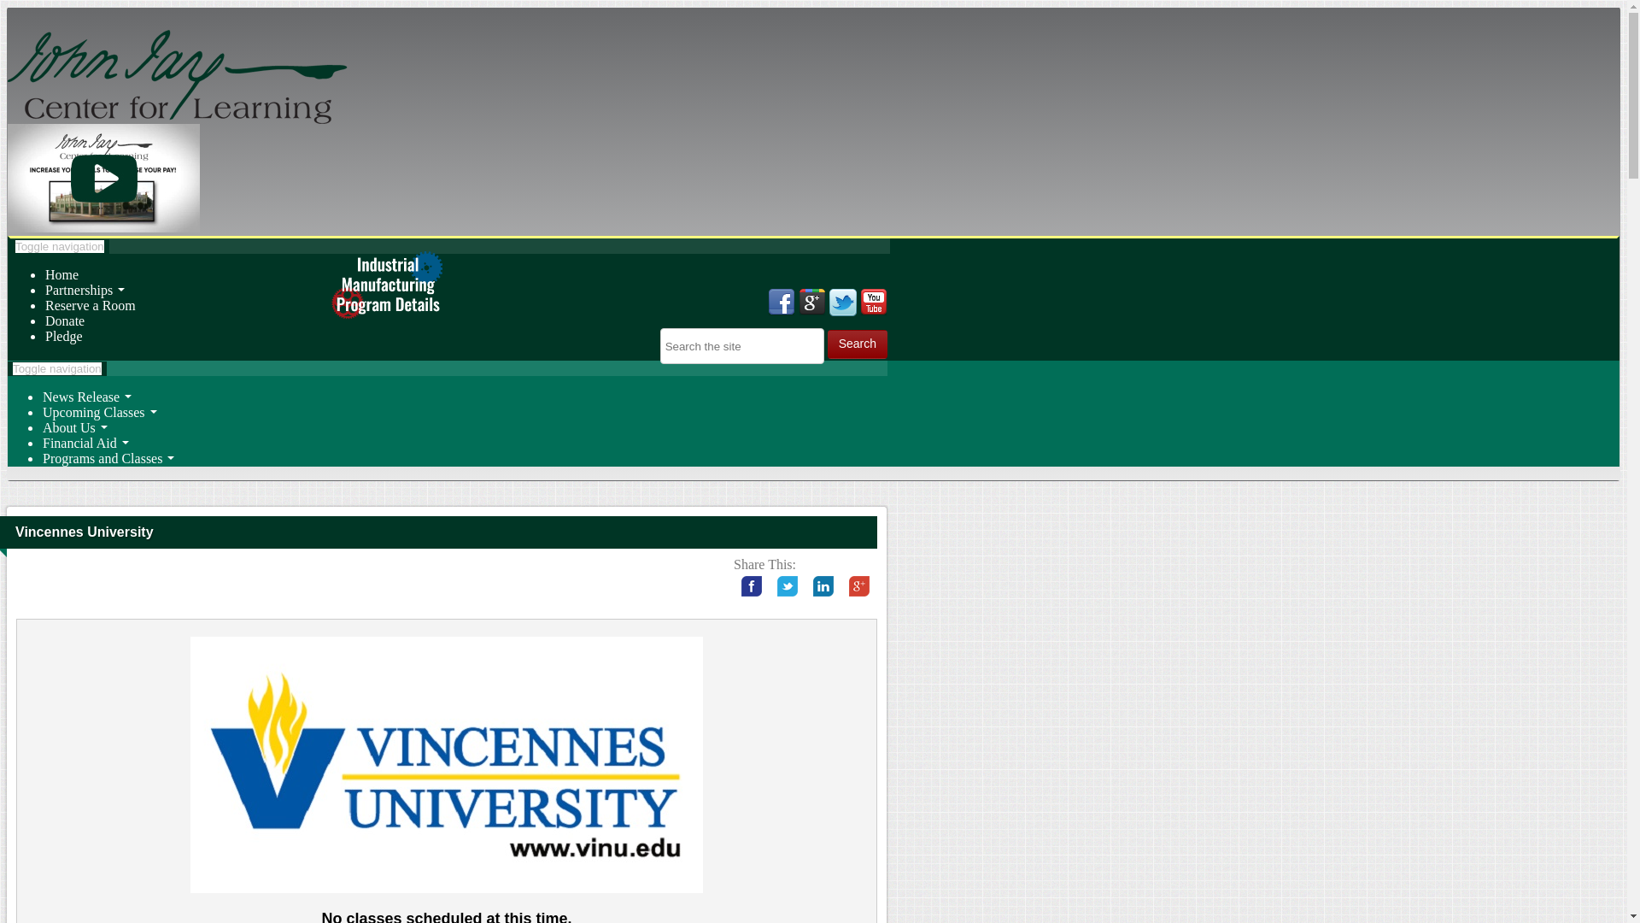 The image size is (1640, 923). Describe the element at coordinates (65, 321) in the screenshot. I see `Donate` at that location.